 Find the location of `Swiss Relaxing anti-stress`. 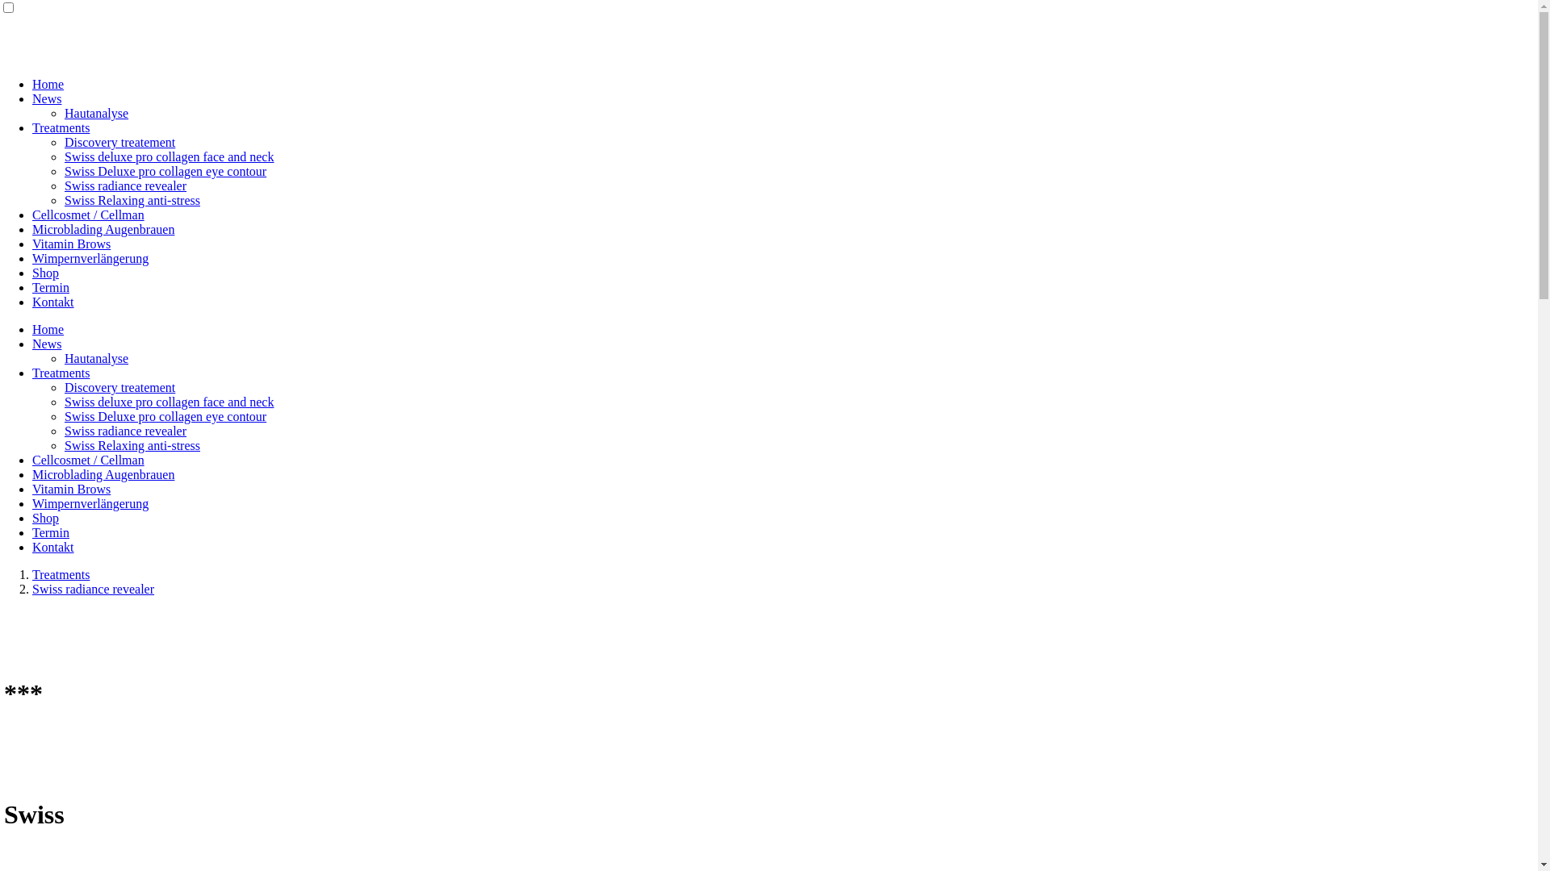

Swiss Relaxing anti-stress is located at coordinates (132, 200).